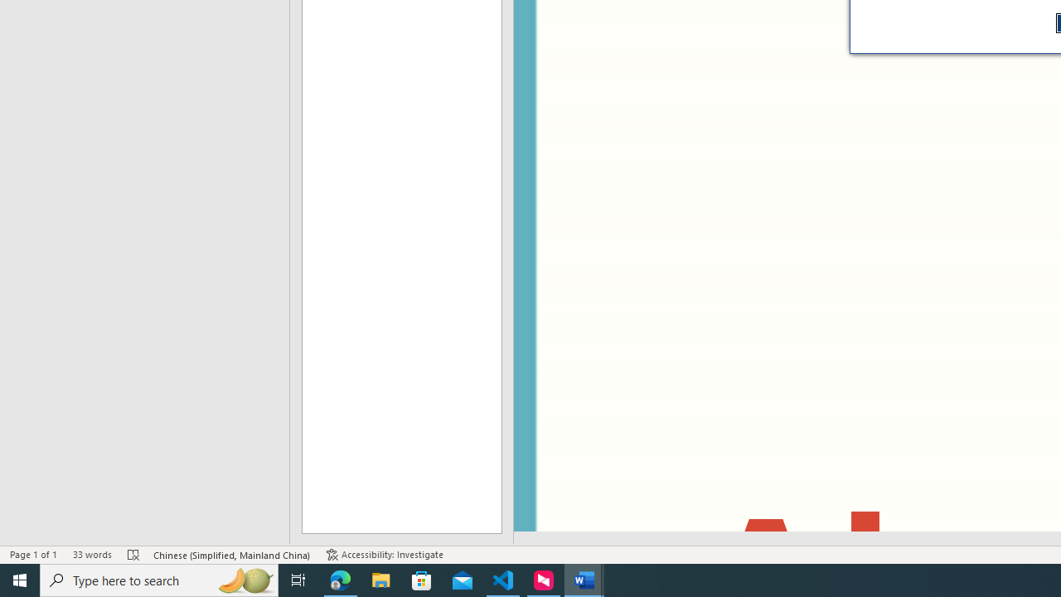  Describe the element at coordinates (503, 580) in the screenshot. I see `Visual Studio Code - 1 running window` at that location.